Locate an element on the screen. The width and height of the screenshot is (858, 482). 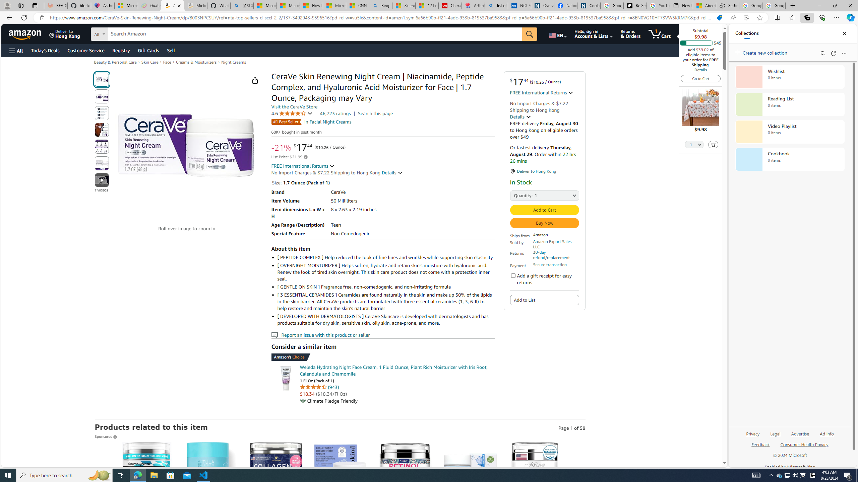
Wishlist collection, 0 items is located at coordinates (790, 77).